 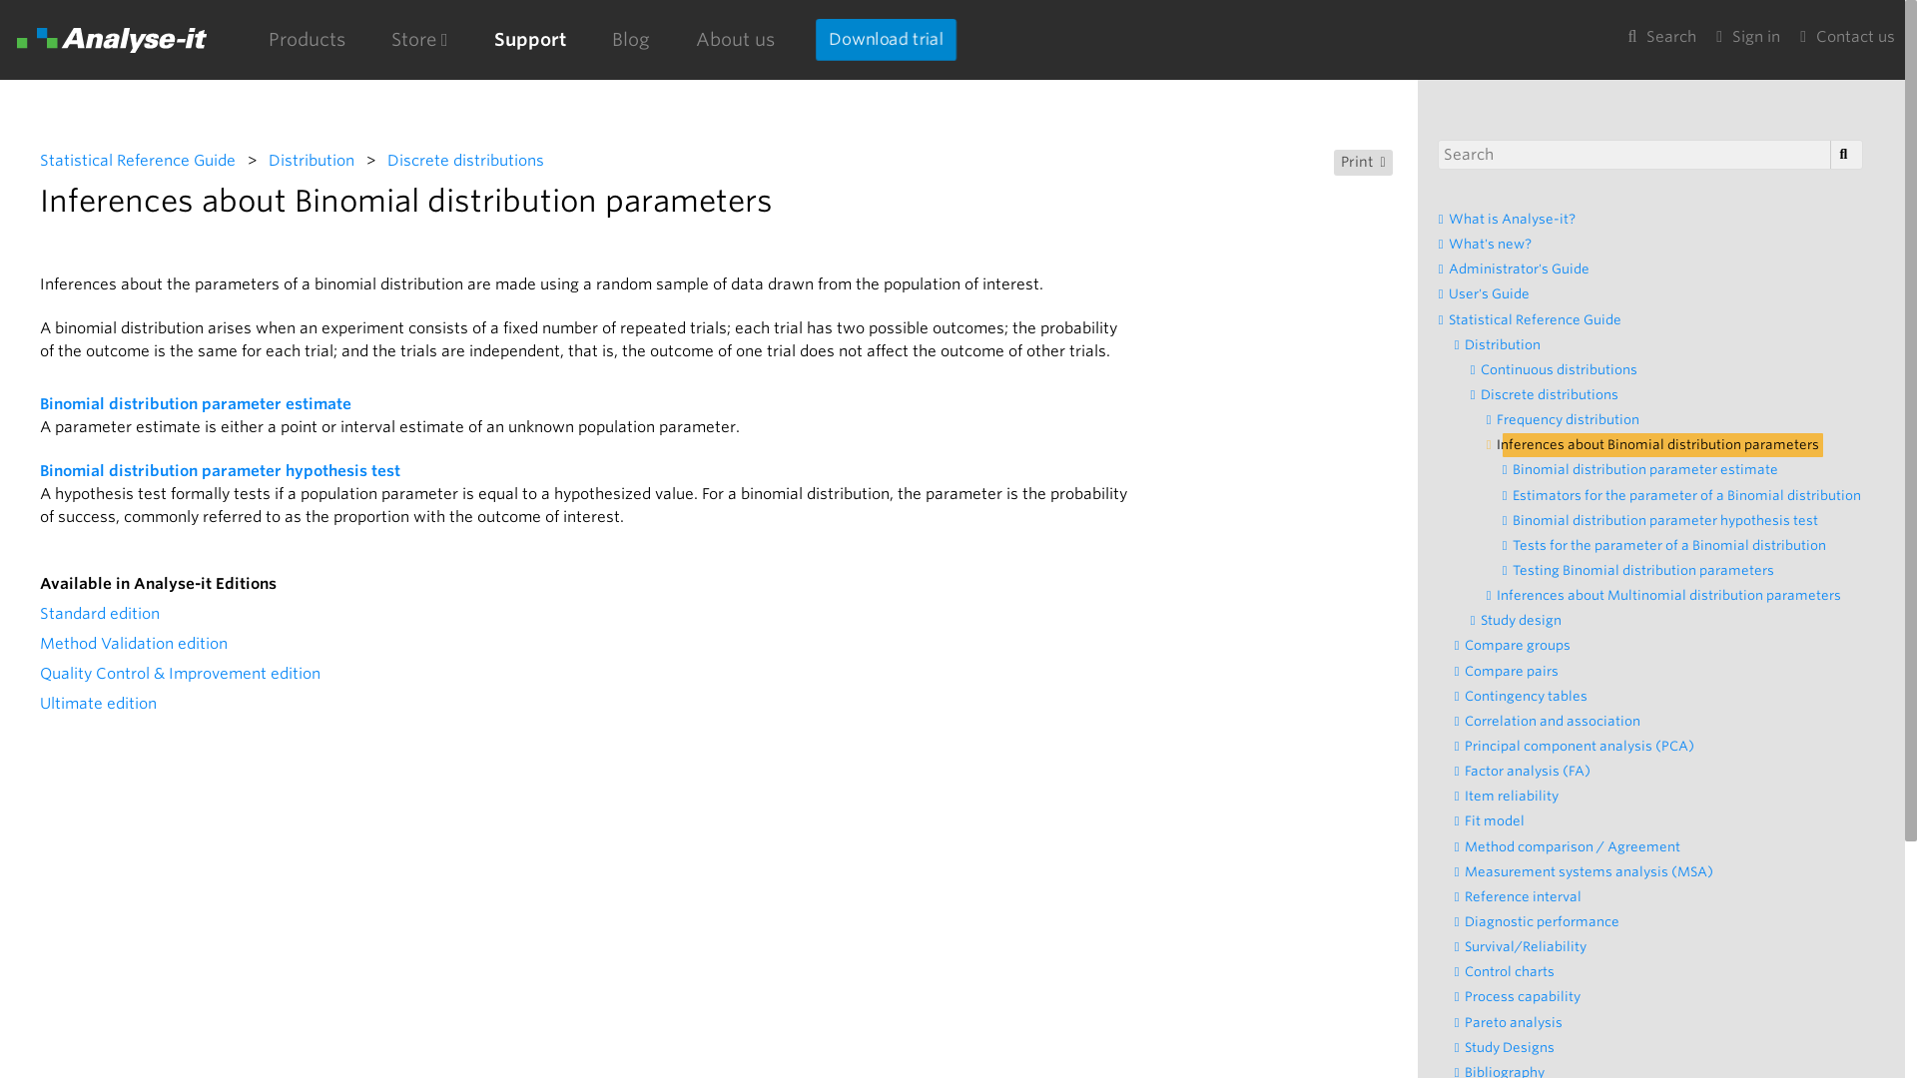 What do you see at coordinates (1495, 293) in the screenshot?
I see ` User's Guide` at bounding box center [1495, 293].